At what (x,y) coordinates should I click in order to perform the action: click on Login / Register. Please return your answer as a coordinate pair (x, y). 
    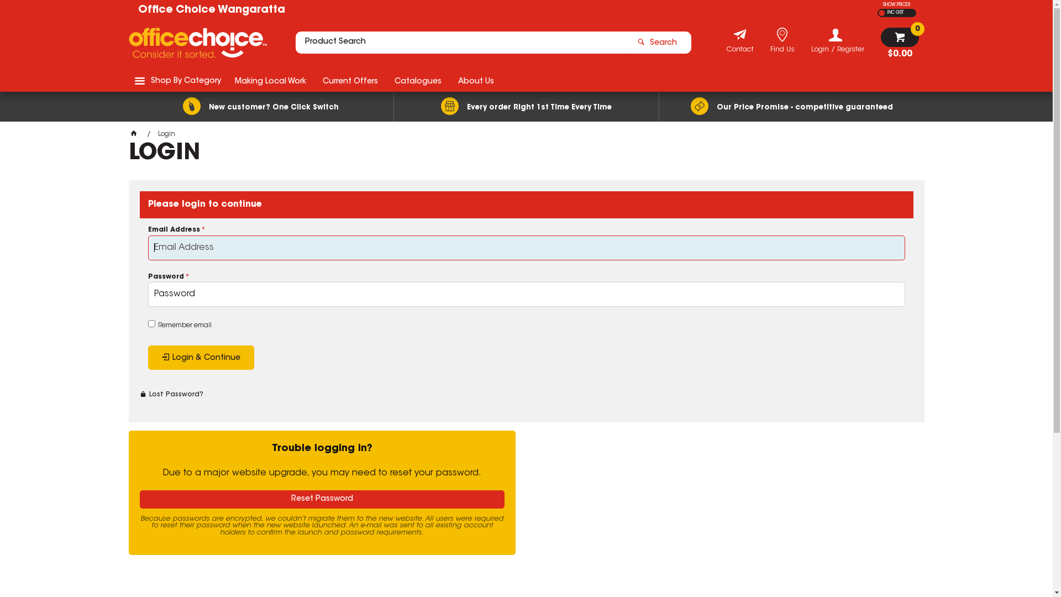
    Looking at the image, I should click on (838, 41).